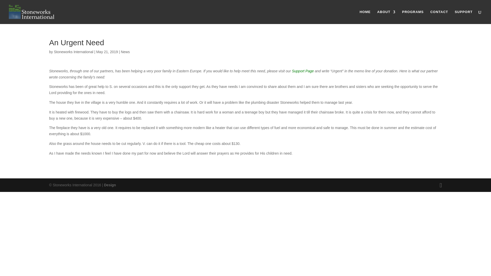 The width and height of the screenshot is (491, 276). I want to click on Design, so click(110, 185).